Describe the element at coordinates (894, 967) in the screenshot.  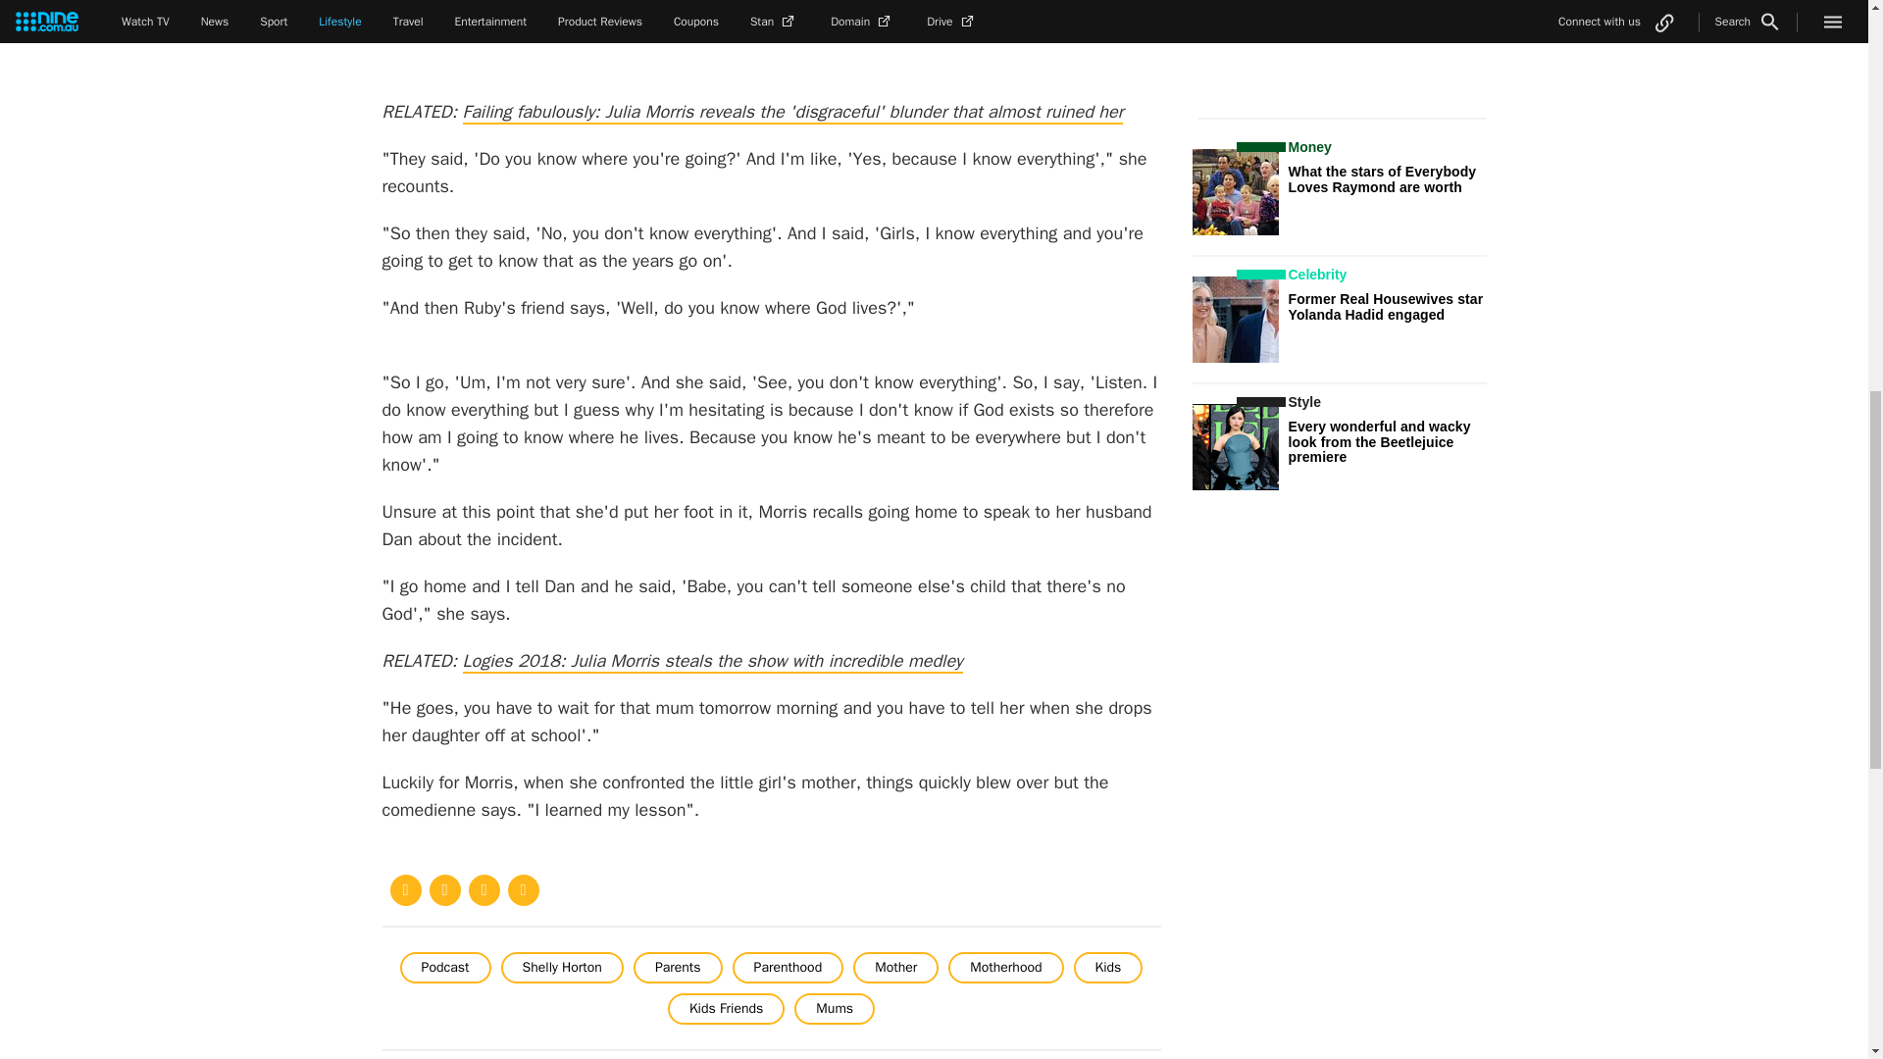
I see `Mother` at that location.